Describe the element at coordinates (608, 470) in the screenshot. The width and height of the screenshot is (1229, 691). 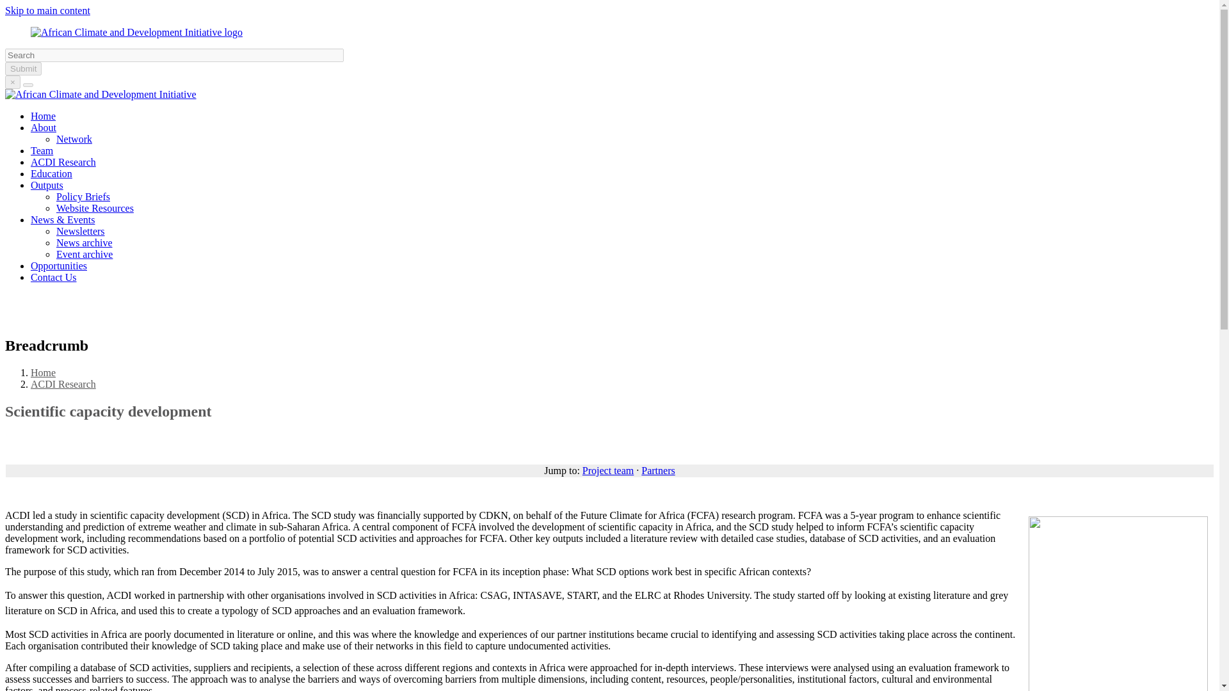
I see `Project team` at that location.